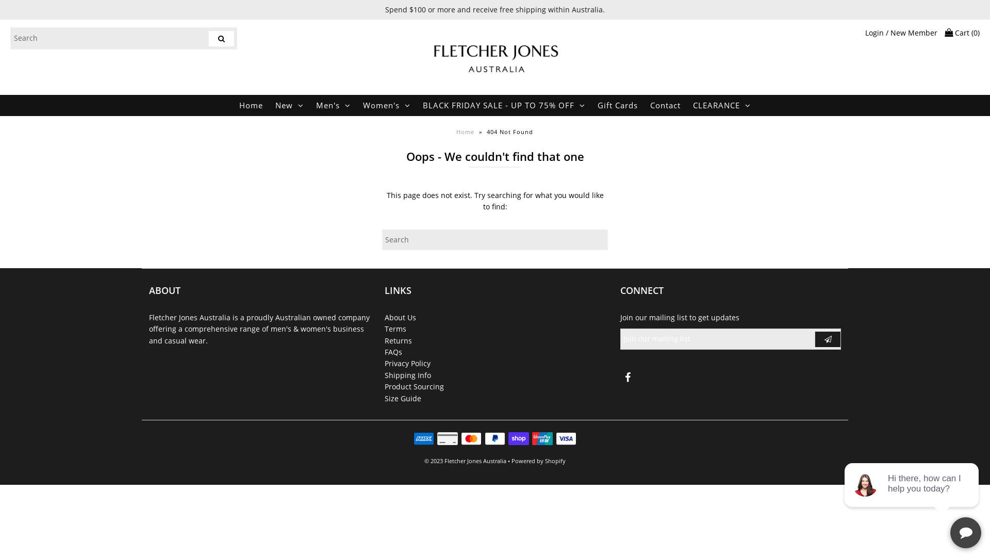 The width and height of the screenshot is (990, 557). Describe the element at coordinates (393, 352) in the screenshot. I see `FAQs` at that location.